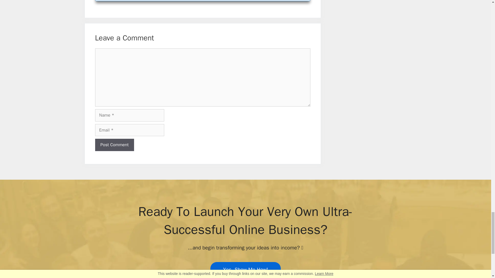  Describe the element at coordinates (114, 145) in the screenshot. I see `Post Comment` at that location.